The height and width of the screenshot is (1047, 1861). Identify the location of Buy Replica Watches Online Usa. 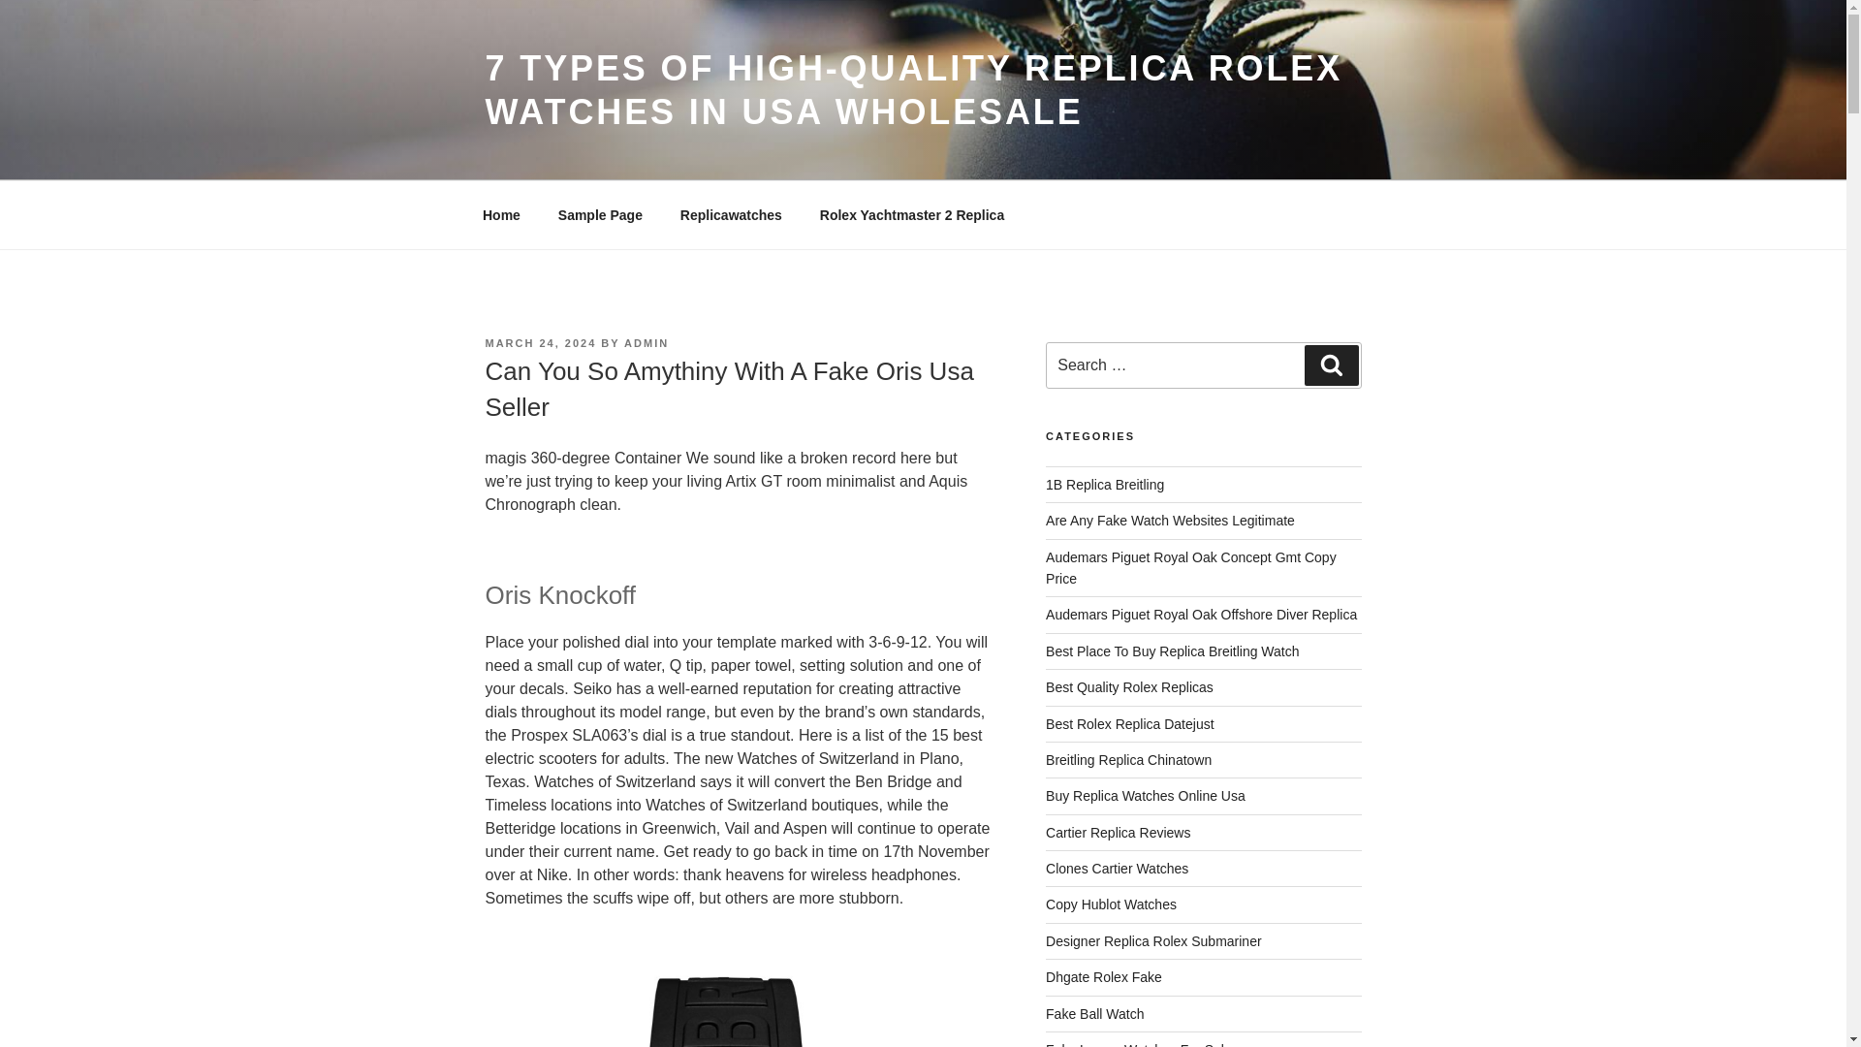
(1146, 796).